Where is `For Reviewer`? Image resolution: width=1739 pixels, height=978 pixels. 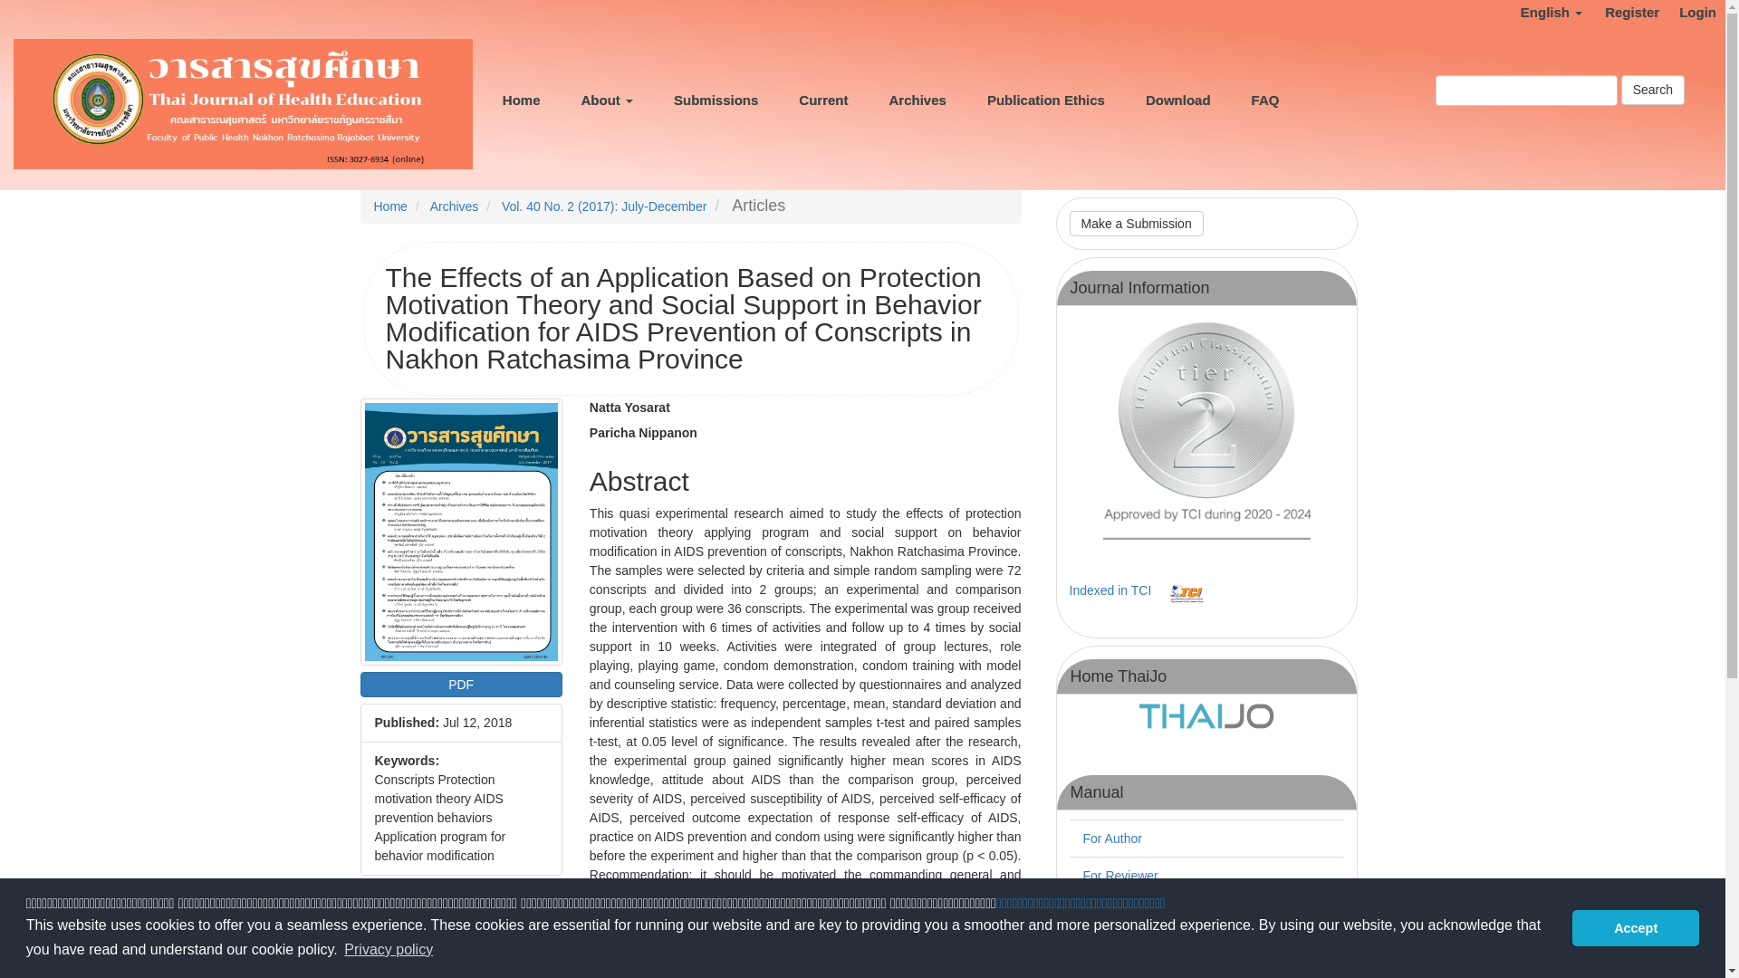 For Reviewer is located at coordinates (1120, 876).